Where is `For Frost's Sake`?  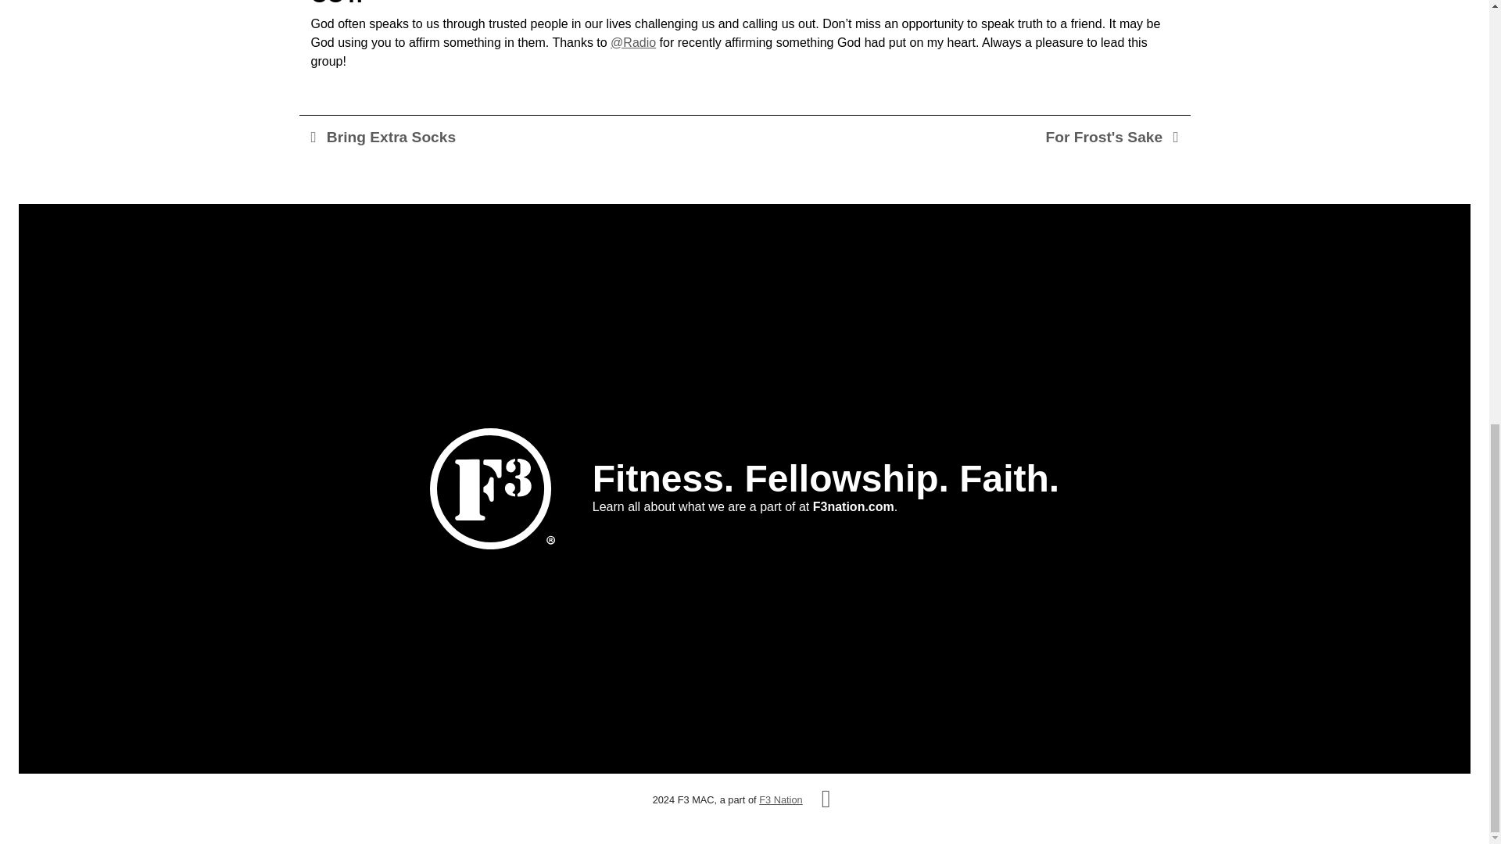 For Frost's Sake is located at coordinates (1112, 137).